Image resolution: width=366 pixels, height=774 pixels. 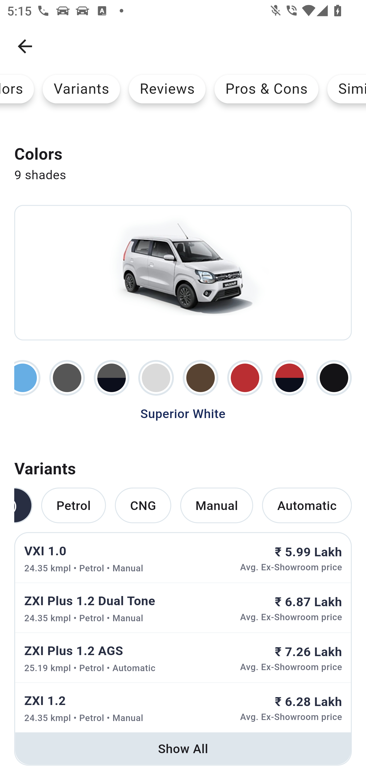 I want to click on Pros & Cons, so click(x=266, y=89).